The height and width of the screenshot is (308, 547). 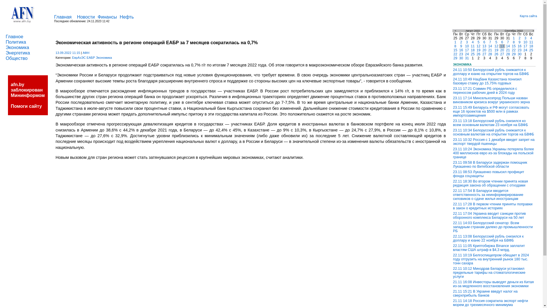 I want to click on 23, so click(x=461, y=54).